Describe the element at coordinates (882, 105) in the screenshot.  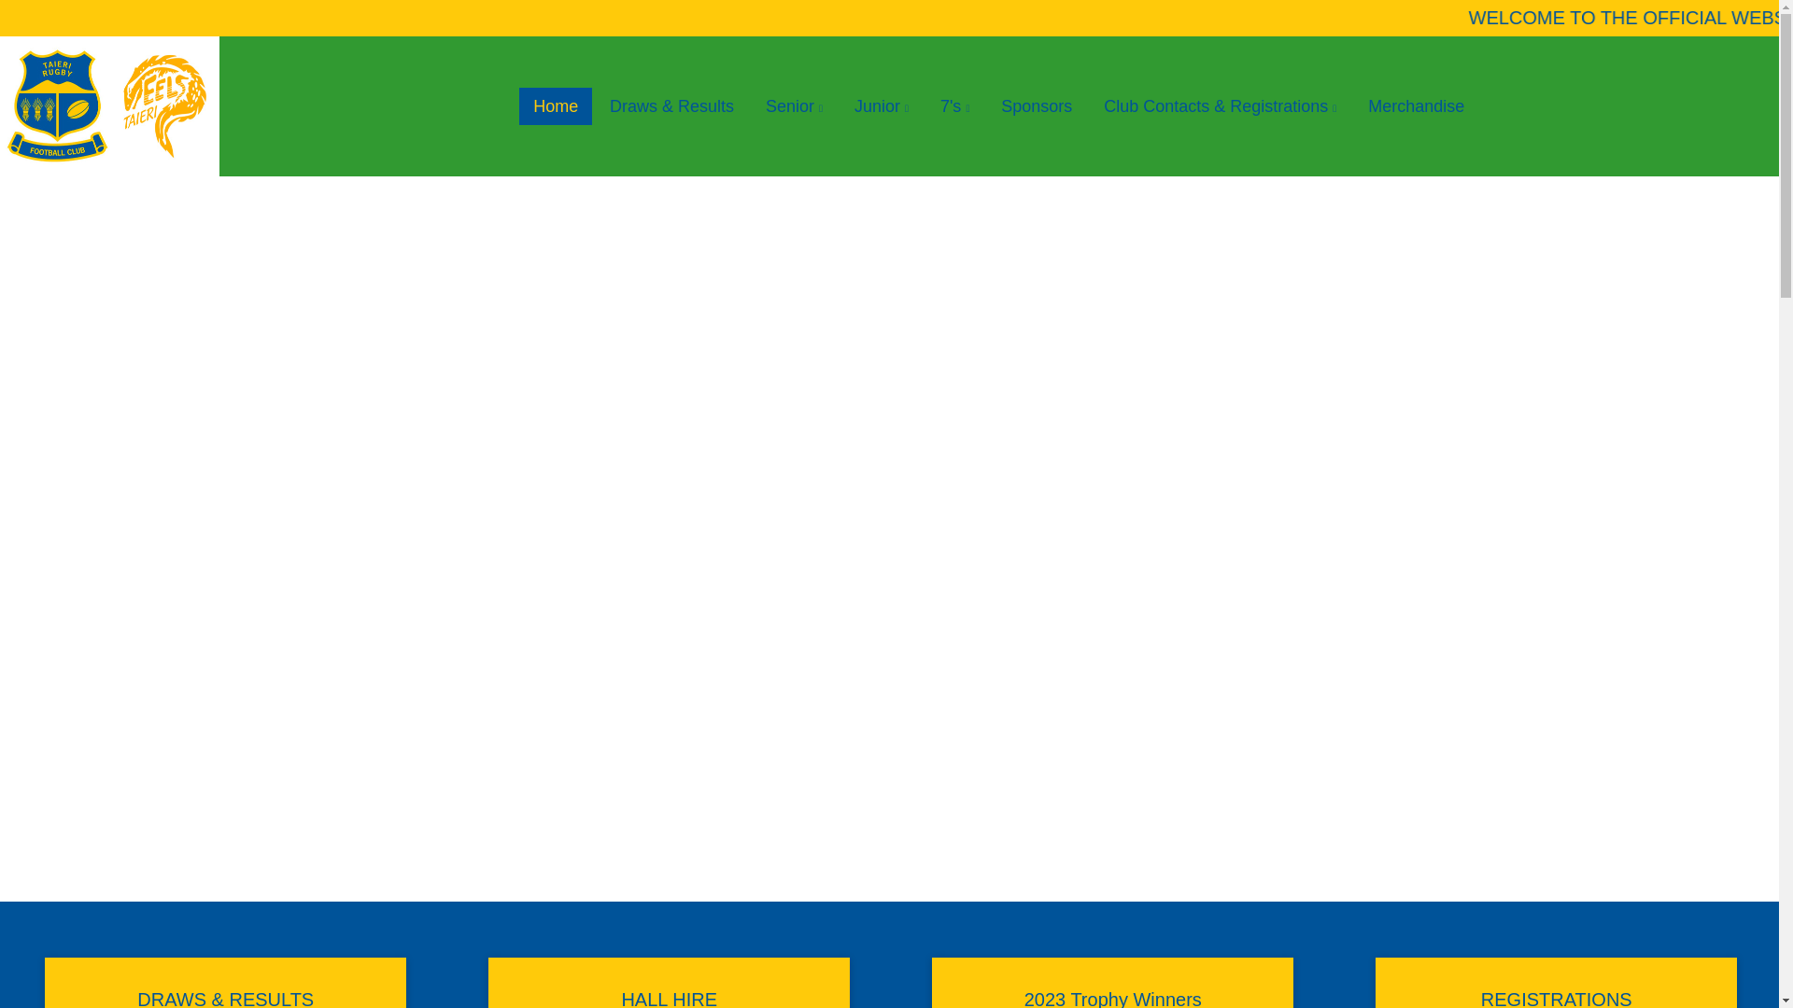
I see `Junior` at that location.